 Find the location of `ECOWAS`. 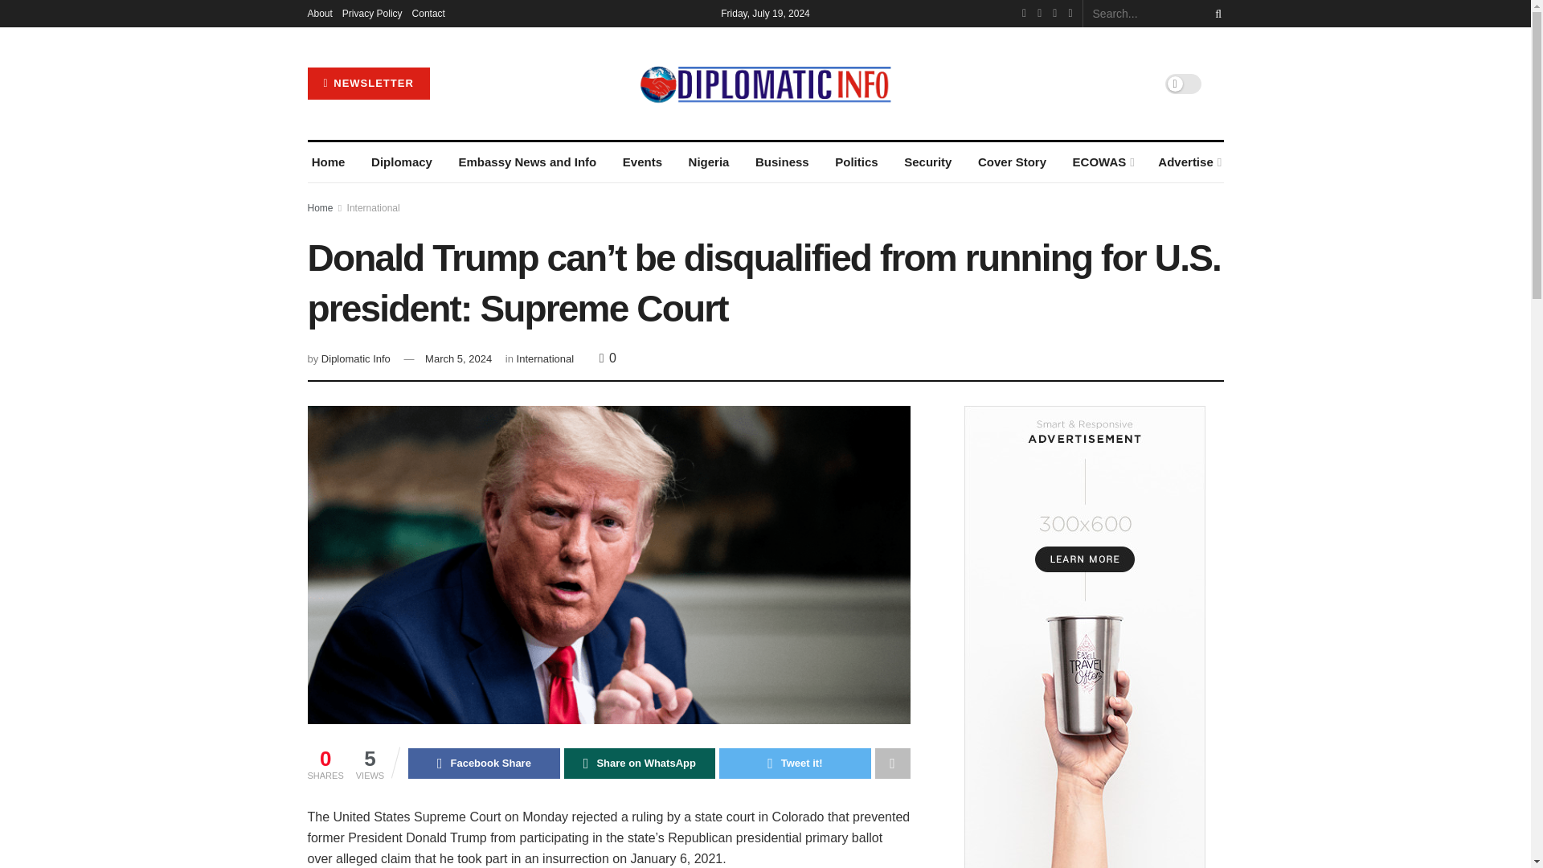

ECOWAS is located at coordinates (1101, 162).